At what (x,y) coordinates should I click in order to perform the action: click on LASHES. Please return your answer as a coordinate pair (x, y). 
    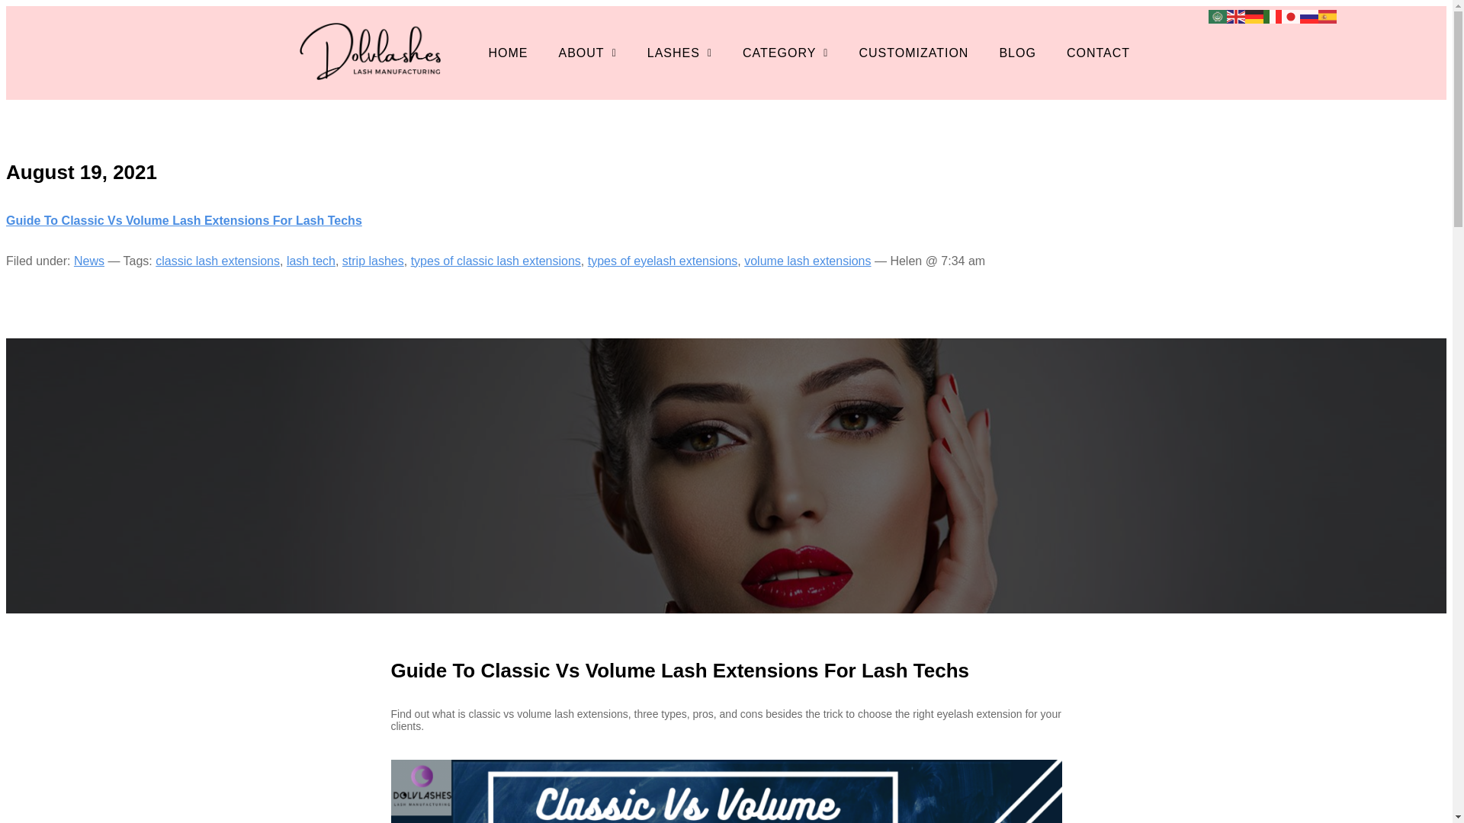
    Looking at the image, I should click on (680, 53).